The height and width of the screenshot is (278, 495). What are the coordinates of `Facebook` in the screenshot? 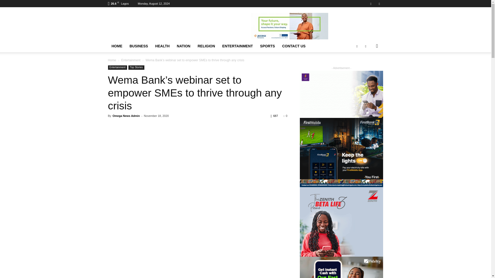 It's located at (371, 4).